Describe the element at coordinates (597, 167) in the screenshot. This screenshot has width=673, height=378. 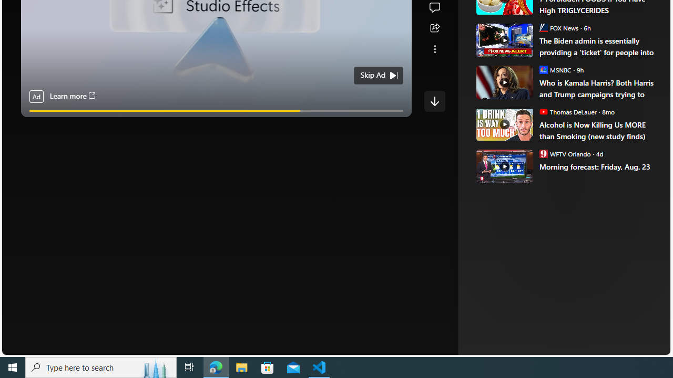
I see `Morning forecast: Friday, Aug. 23` at that location.